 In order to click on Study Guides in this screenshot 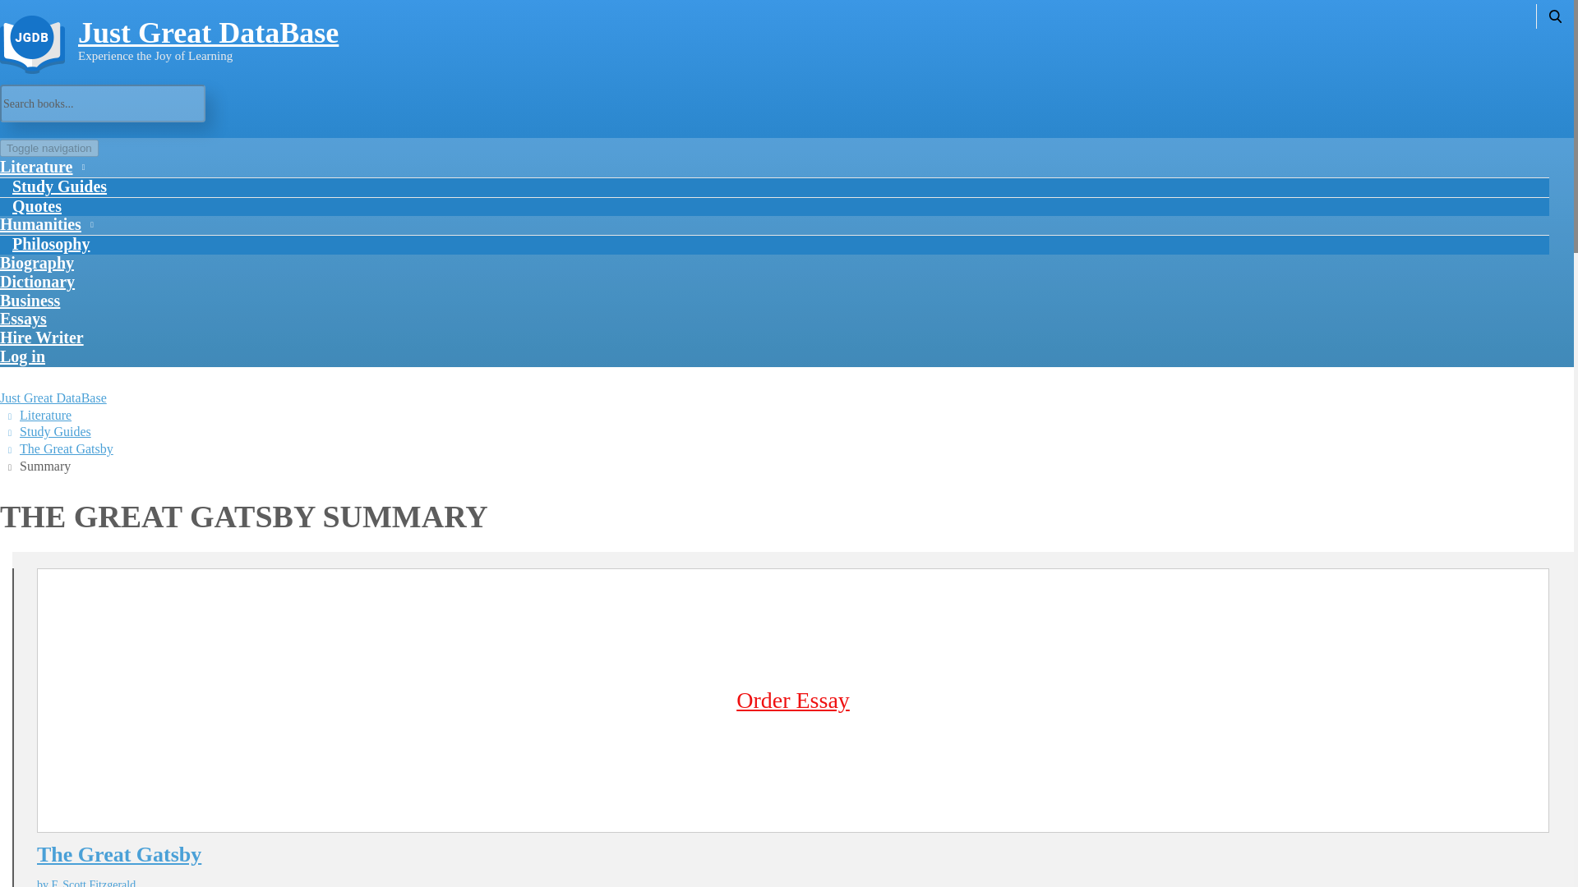, I will do `click(59, 186)`.